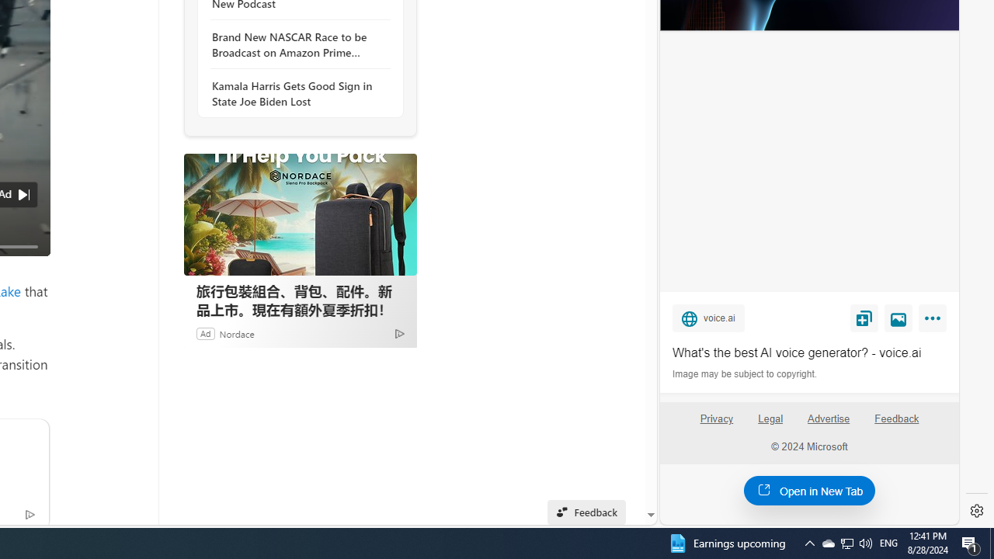 The height and width of the screenshot is (559, 994). I want to click on Kamala Harris Gets Good Sign in State Joe Biden Lost, so click(296, 93).